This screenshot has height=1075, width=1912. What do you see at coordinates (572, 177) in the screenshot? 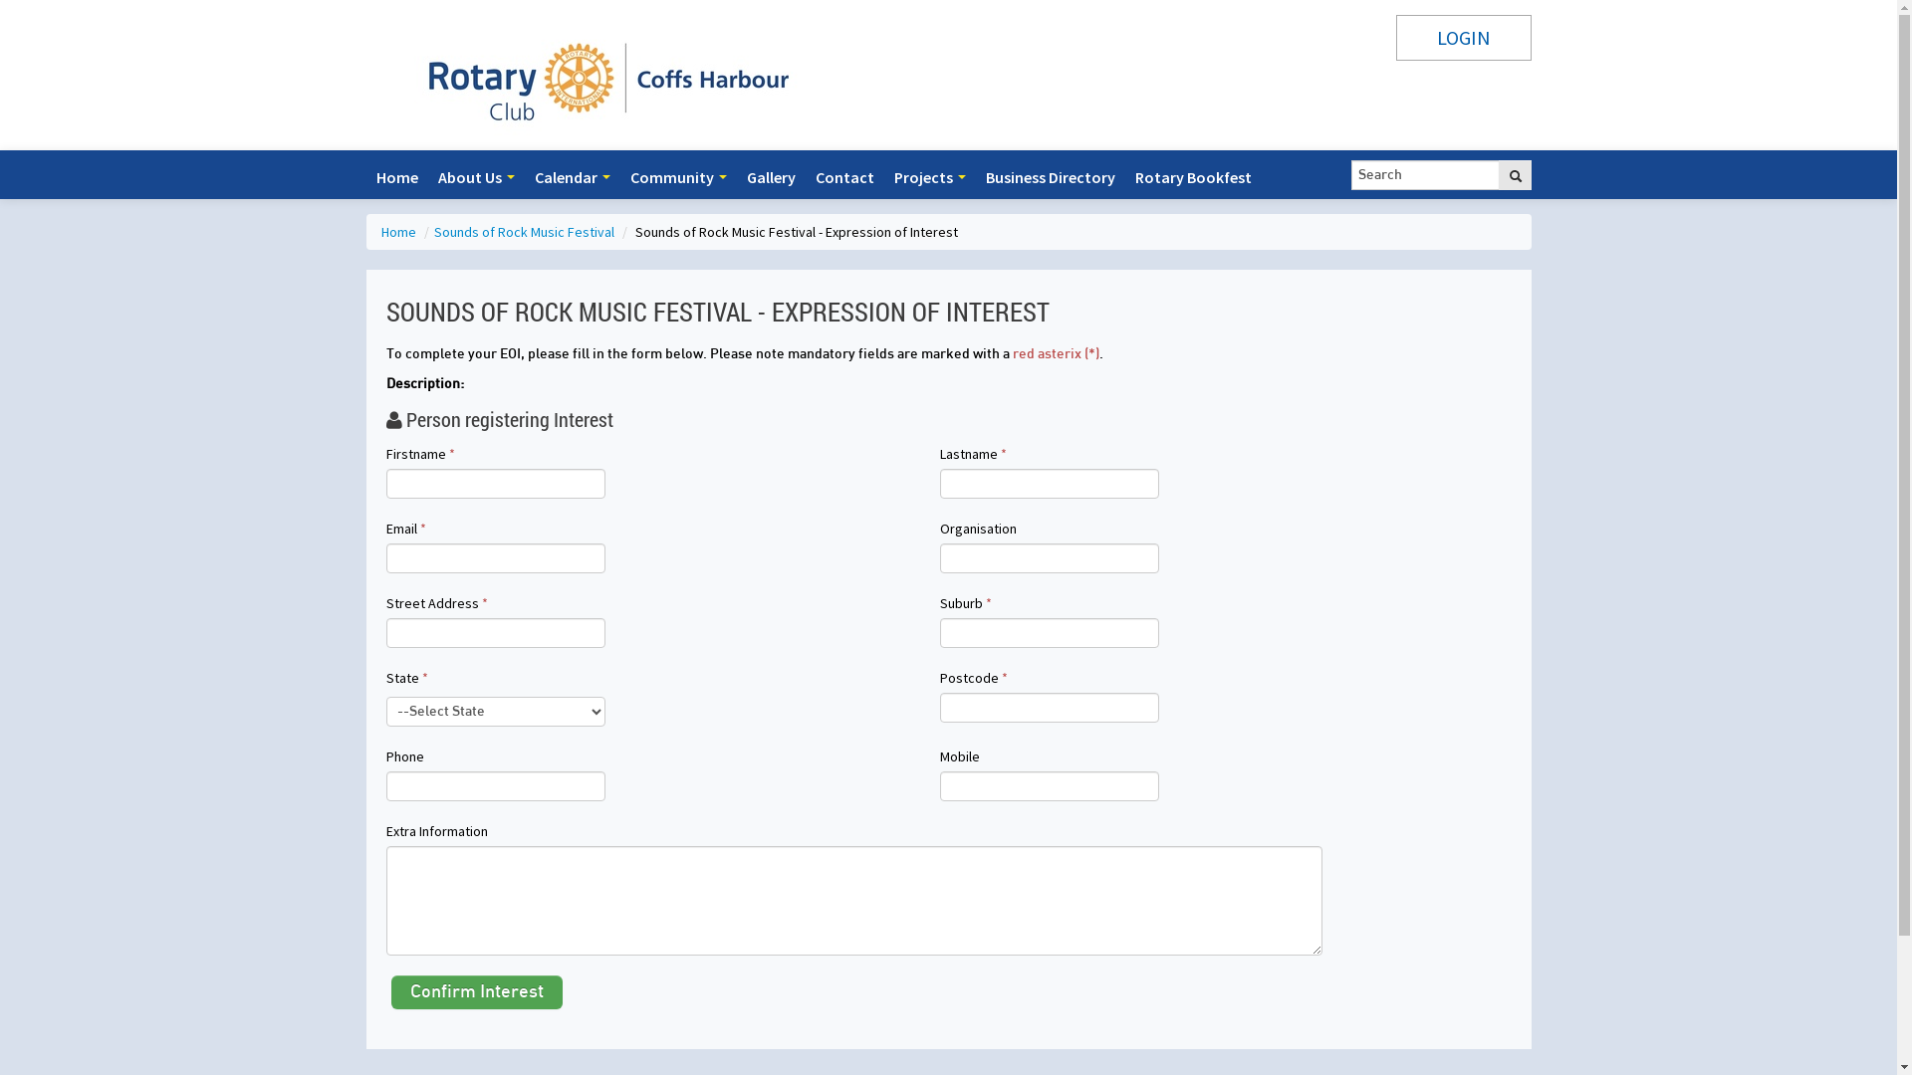
I see `Calendar` at bounding box center [572, 177].